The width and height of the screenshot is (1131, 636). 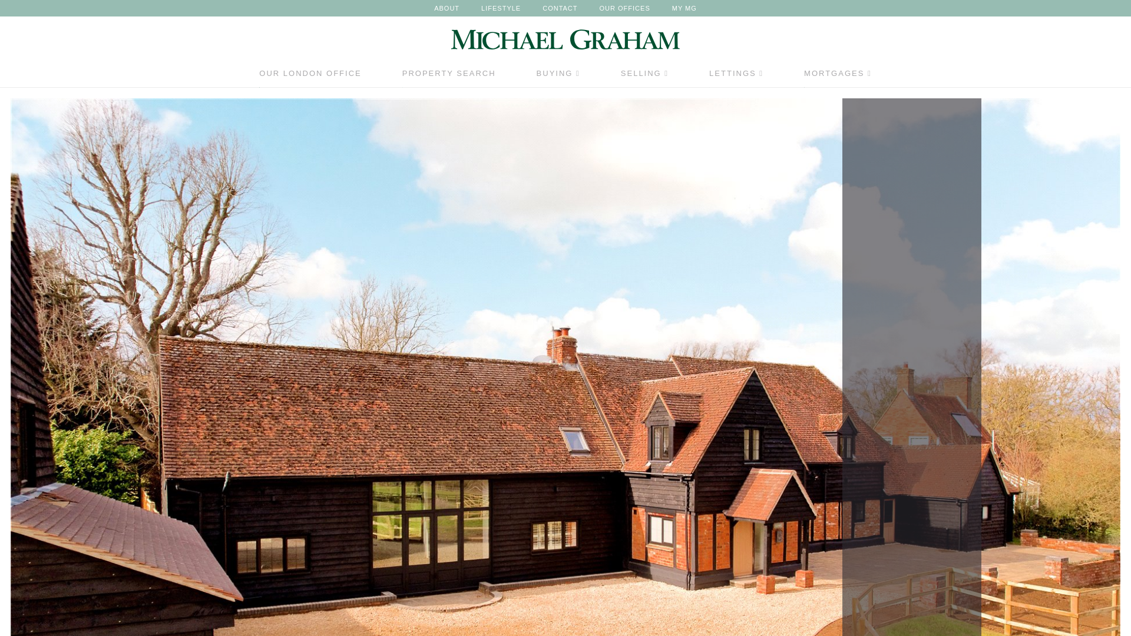 What do you see at coordinates (736, 77) in the screenshot?
I see `LETTINGS` at bounding box center [736, 77].